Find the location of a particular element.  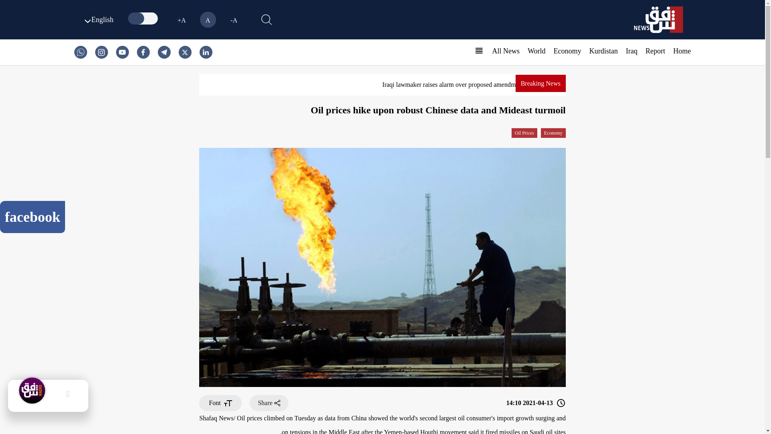

Report is located at coordinates (655, 51).